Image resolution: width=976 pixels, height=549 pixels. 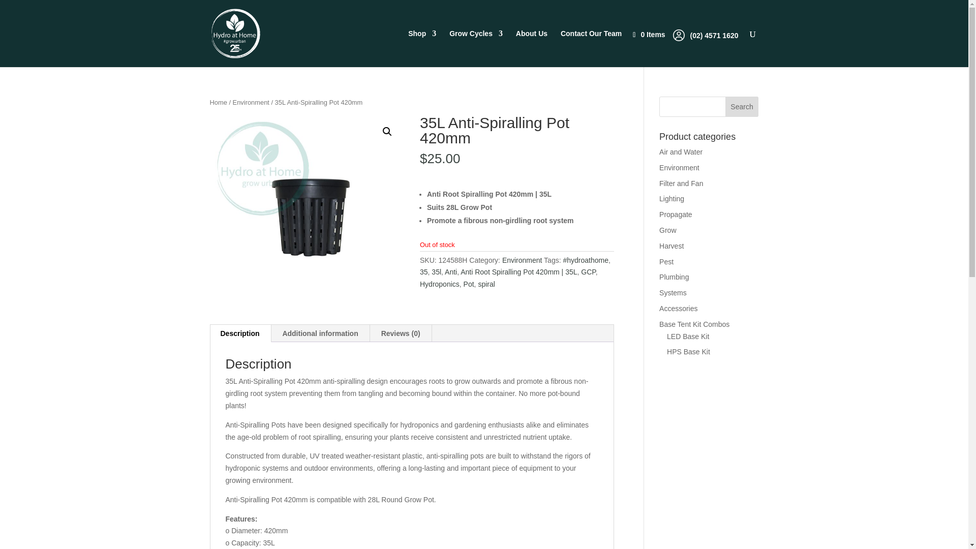 What do you see at coordinates (476, 48) in the screenshot?
I see `Grow Cycles` at bounding box center [476, 48].